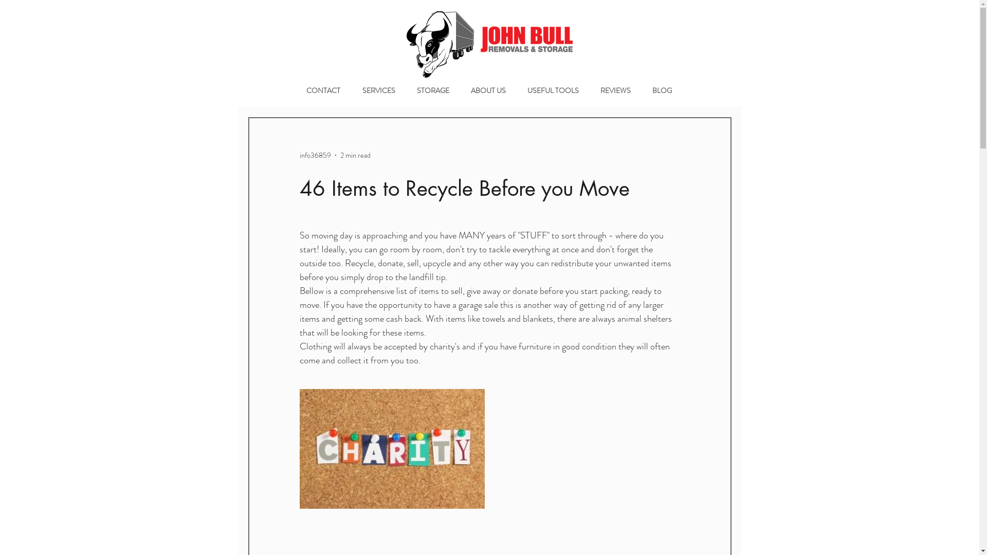 This screenshot has width=987, height=555. I want to click on STORAGE, so click(436, 90).